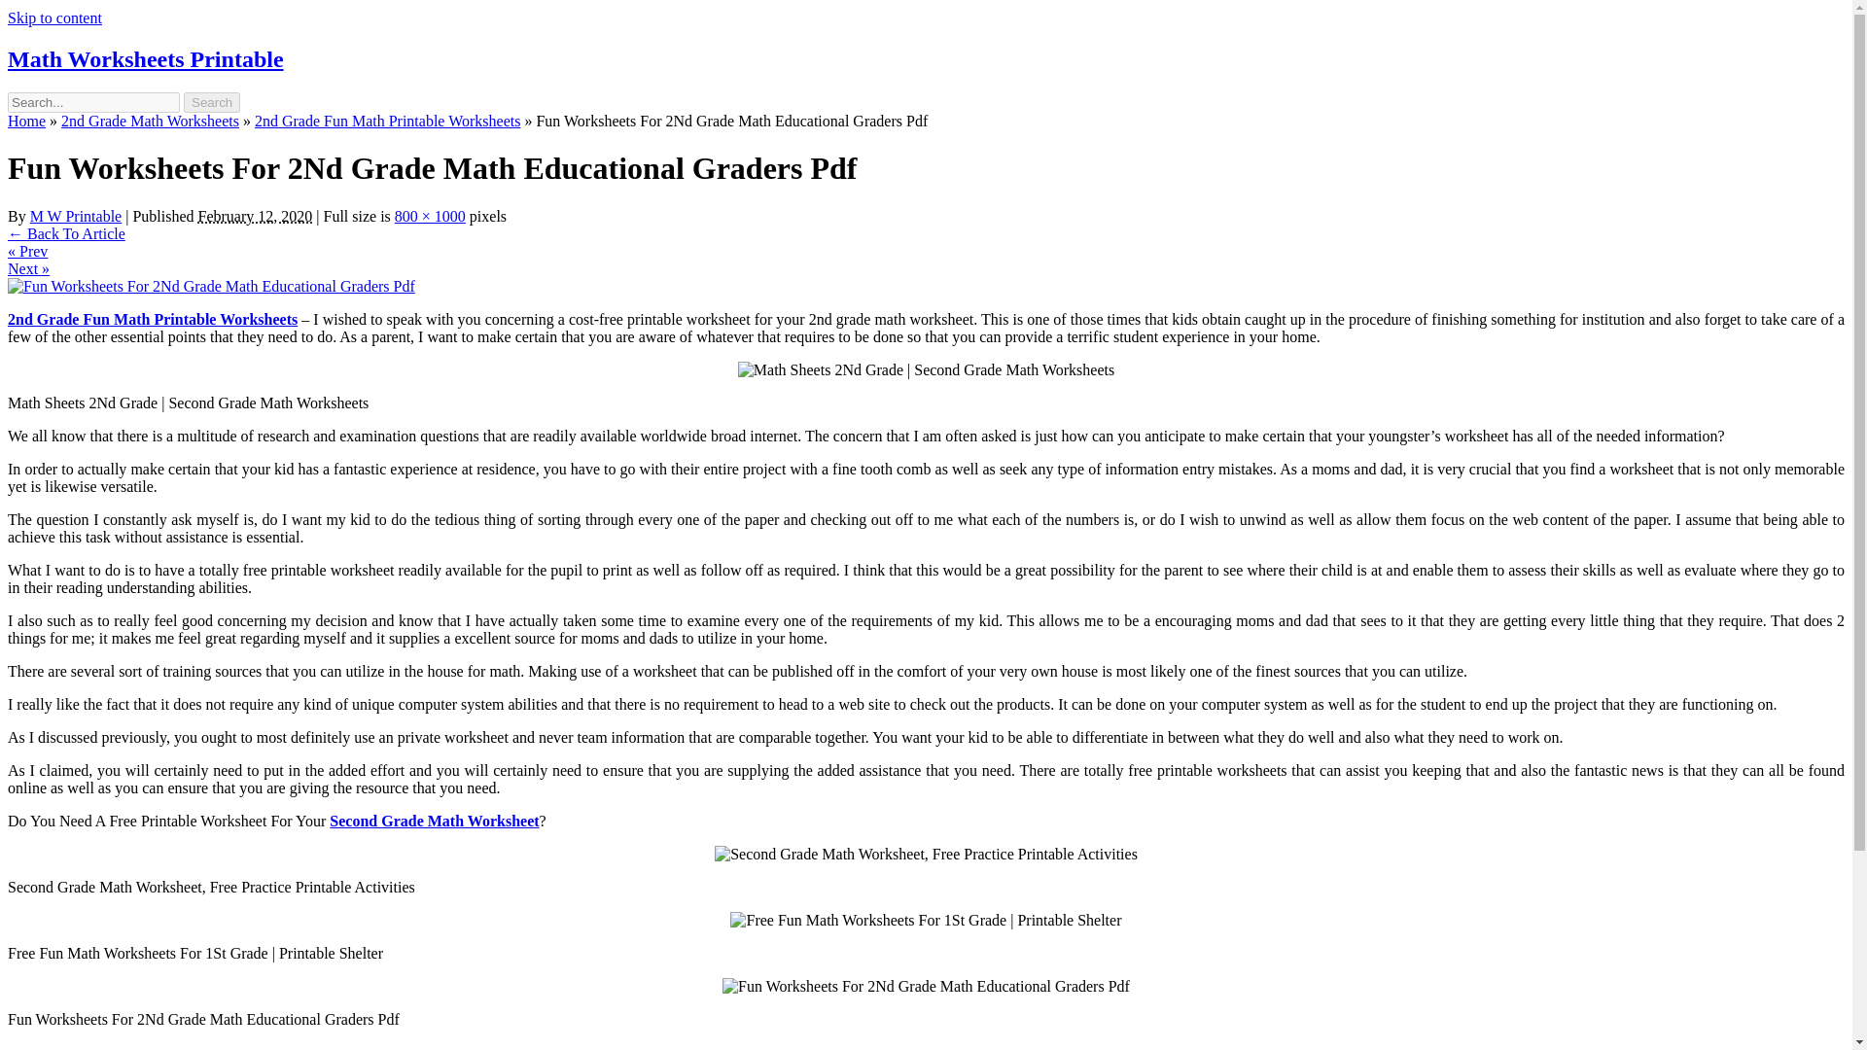 The width and height of the screenshot is (1867, 1050). I want to click on math sheets 2nd grade second grade math worksheets, so click(926, 369).